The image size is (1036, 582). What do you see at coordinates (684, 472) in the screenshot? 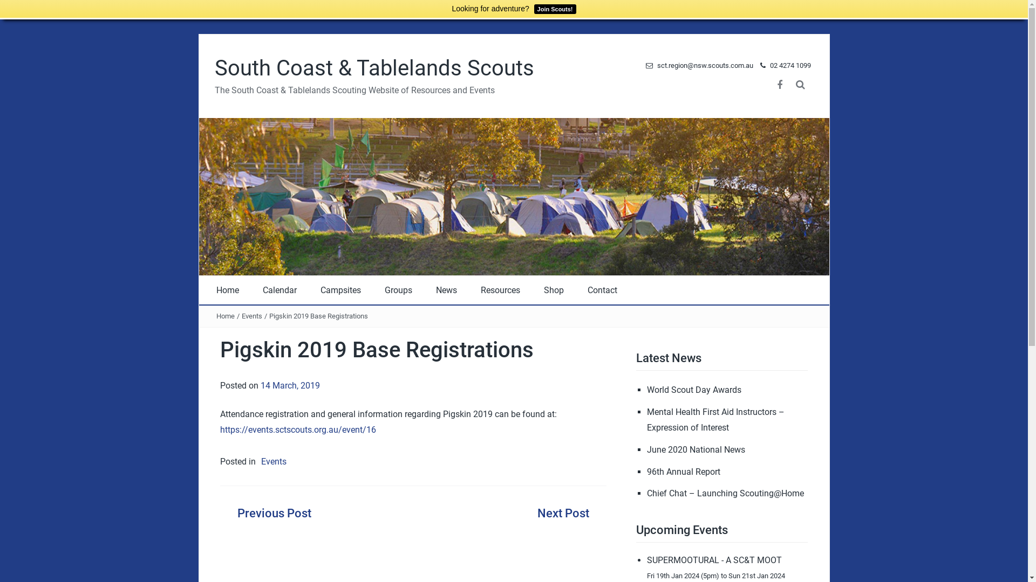
I see `96th Annual Report` at bounding box center [684, 472].